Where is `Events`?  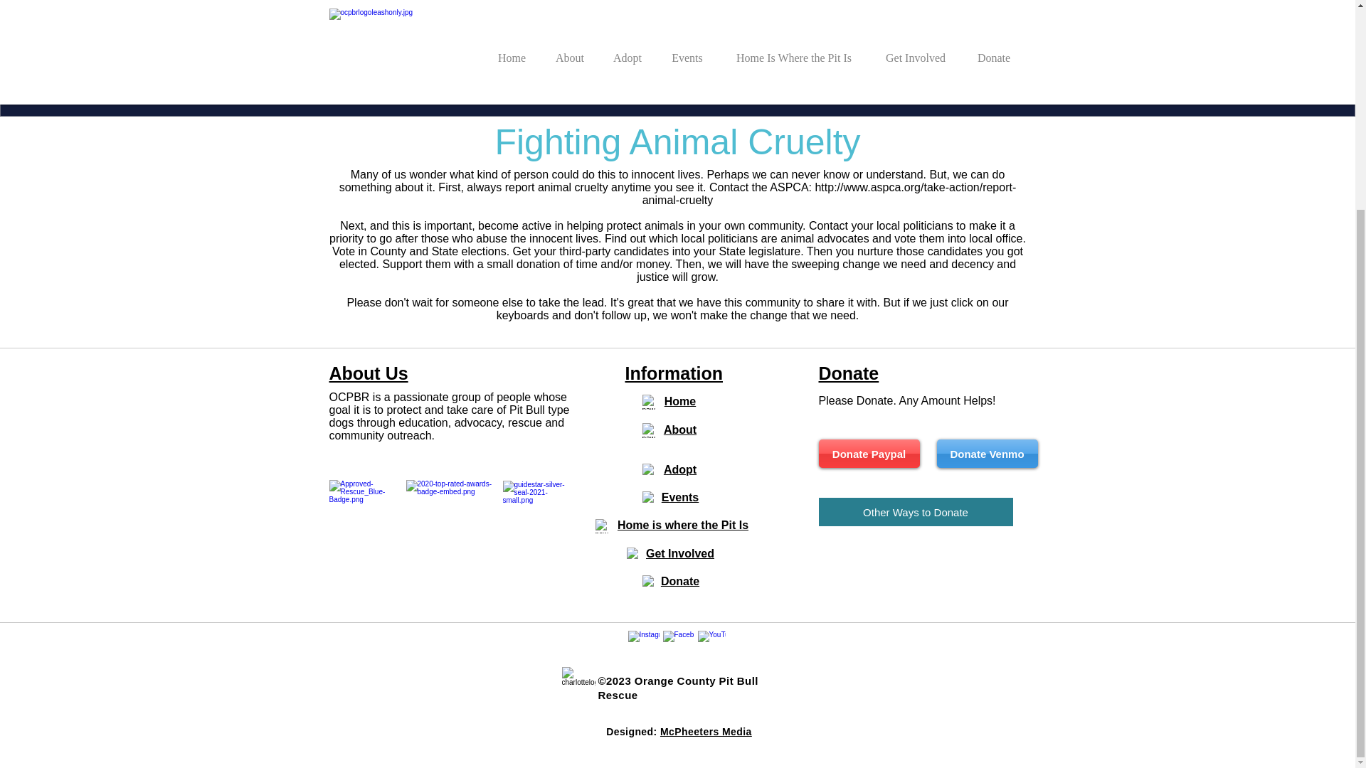 Events is located at coordinates (679, 498).